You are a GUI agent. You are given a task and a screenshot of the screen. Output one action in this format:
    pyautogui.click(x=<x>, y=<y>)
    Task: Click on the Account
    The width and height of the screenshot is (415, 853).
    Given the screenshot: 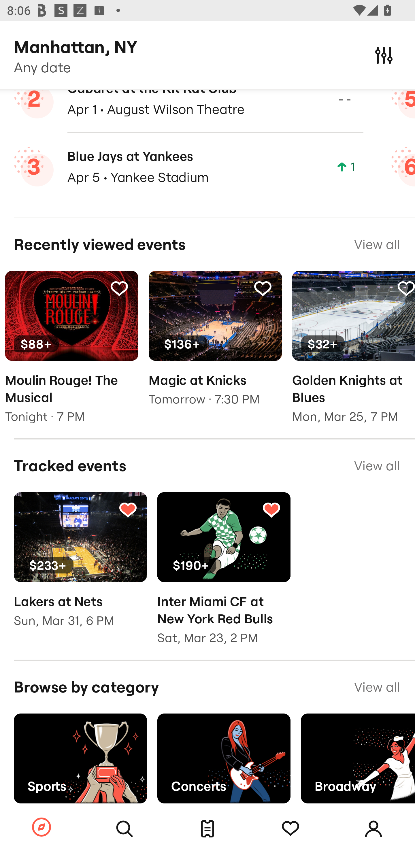 What is the action you would take?
    pyautogui.click(x=373, y=829)
    